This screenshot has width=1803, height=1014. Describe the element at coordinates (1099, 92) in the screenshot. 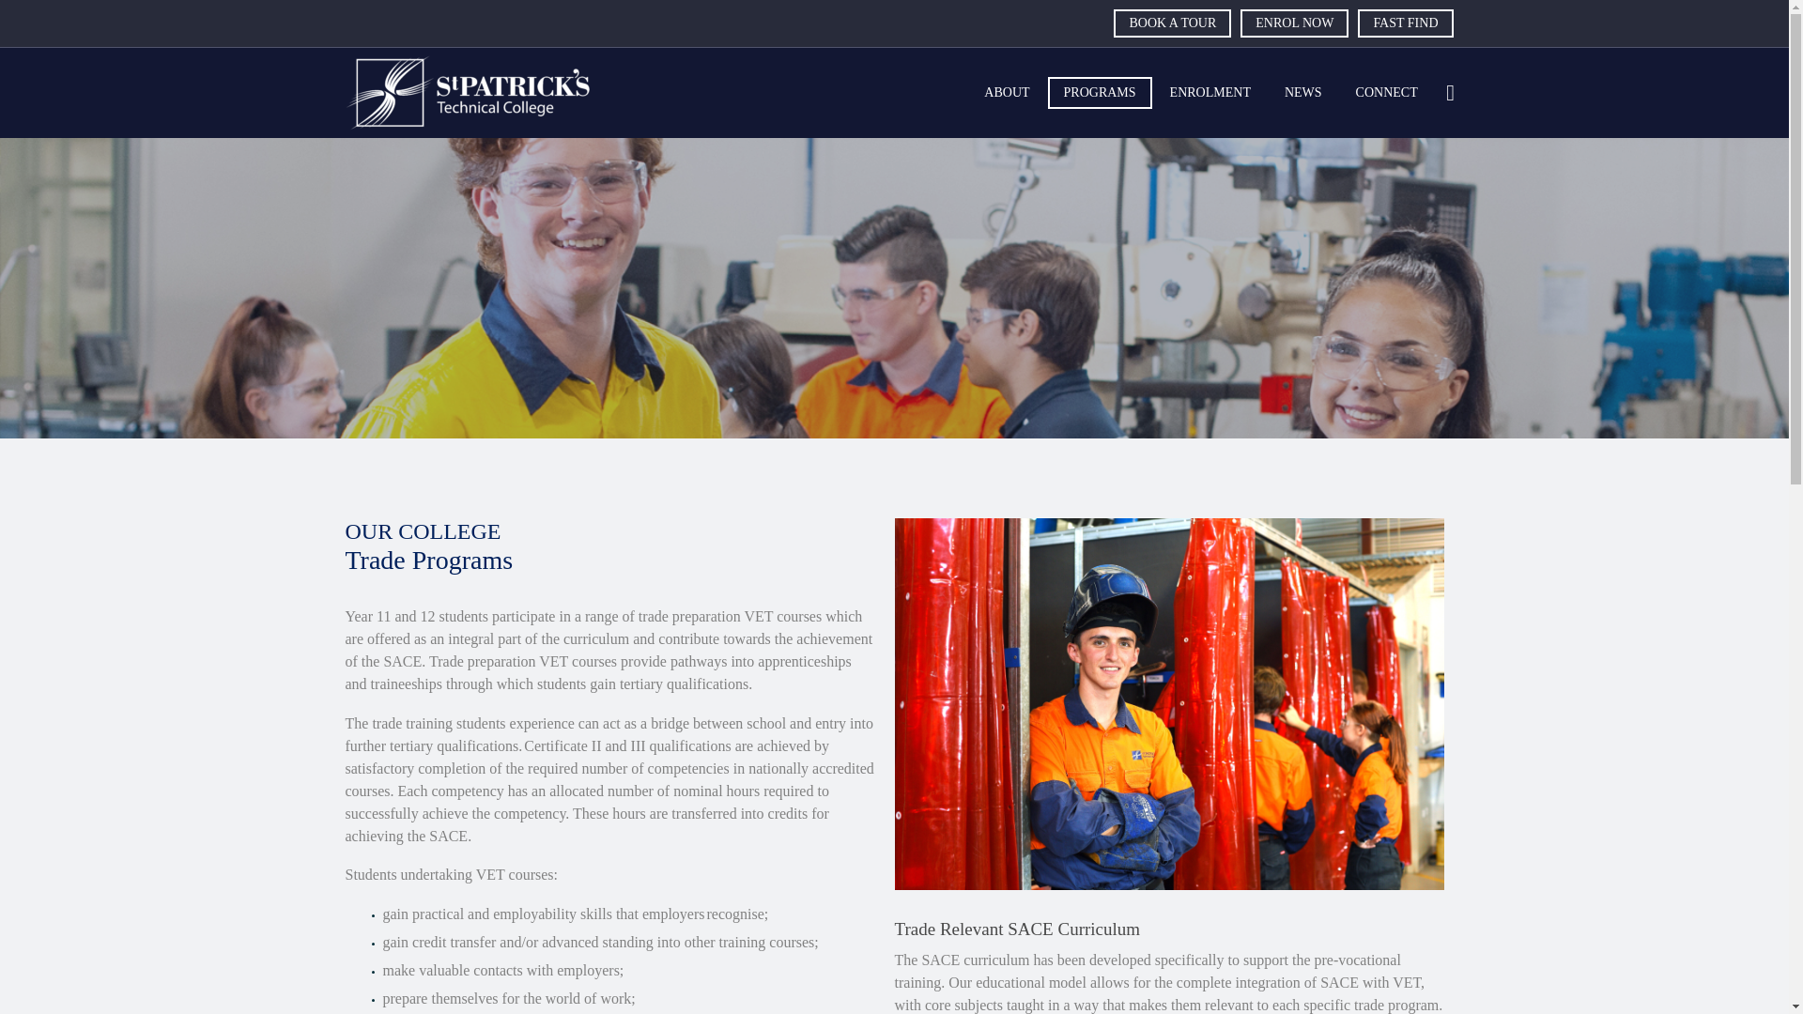

I see `PROGRAMS` at that location.